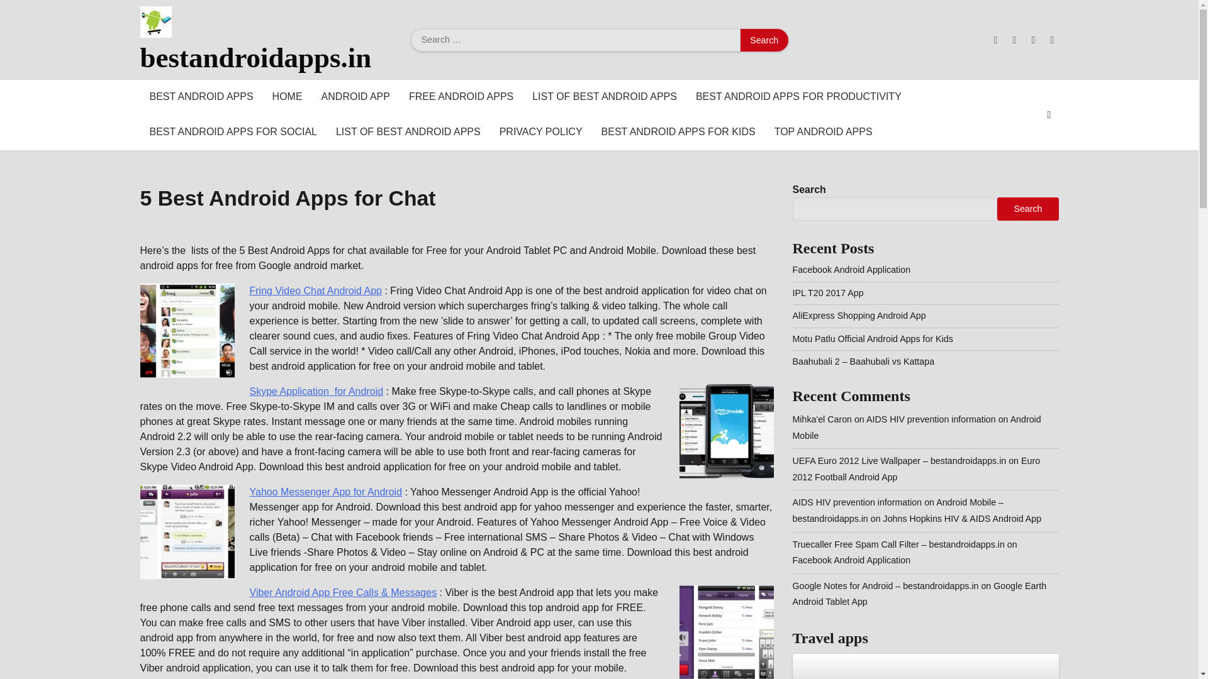  Describe the element at coordinates (187, 532) in the screenshot. I see `yahoo messenger best android apps` at that location.